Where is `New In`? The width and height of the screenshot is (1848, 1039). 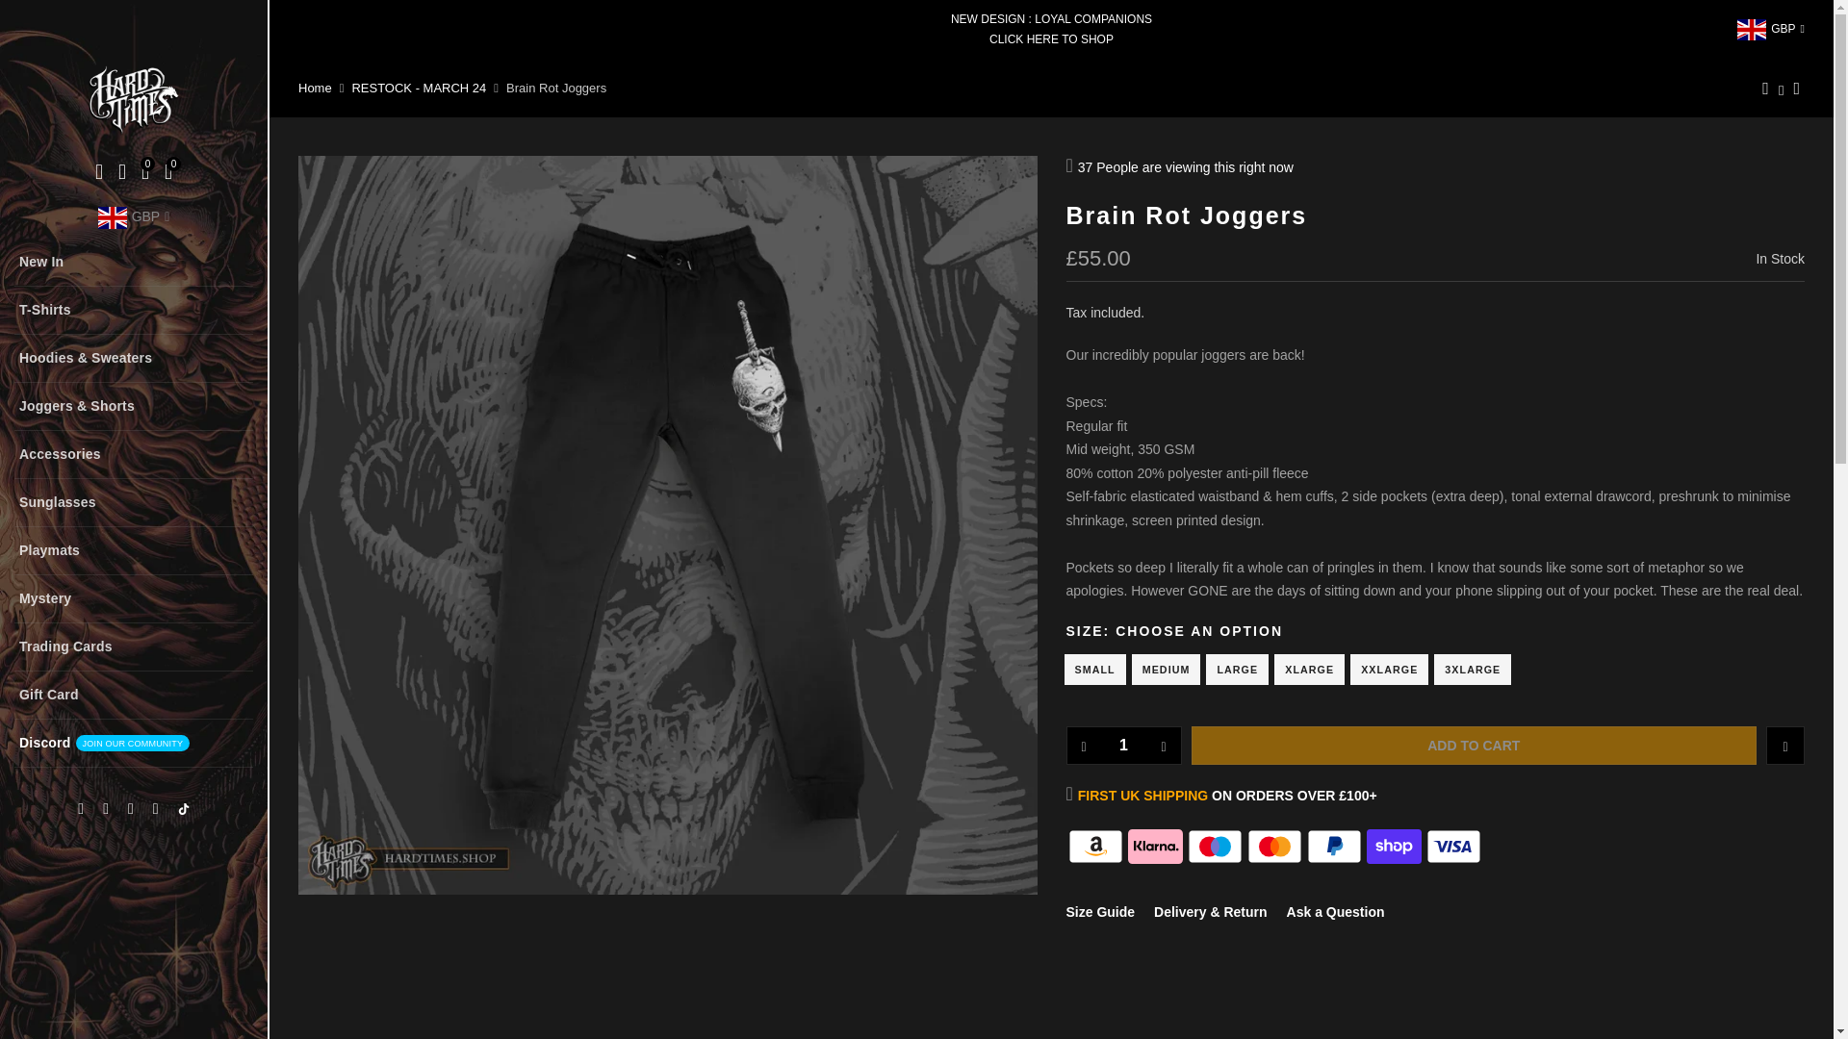 New In is located at coordinates (134, 263).